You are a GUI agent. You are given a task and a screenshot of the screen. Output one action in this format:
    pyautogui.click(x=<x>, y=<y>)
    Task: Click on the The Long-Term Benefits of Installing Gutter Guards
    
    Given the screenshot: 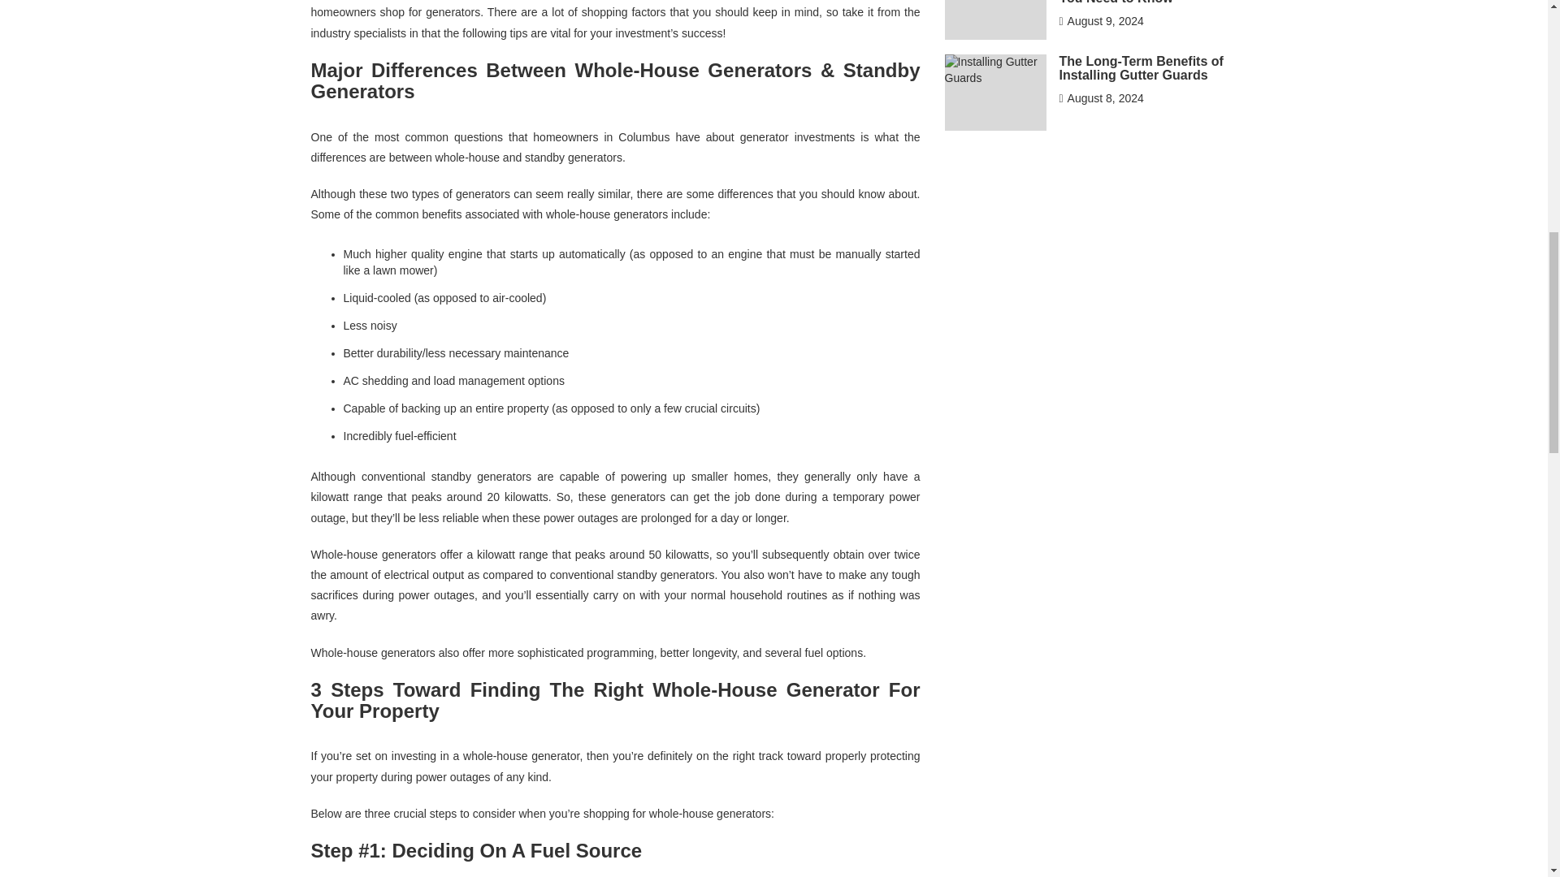 What is the action you would take?
    pyautogui.click(x=1141, y=68)
    